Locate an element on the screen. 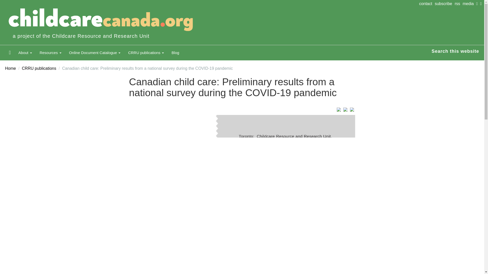 Image resolution: width=488 pixels, height=274 pixels. Subscribe to CRRU rss feeds is located at coordinates (459, 4).